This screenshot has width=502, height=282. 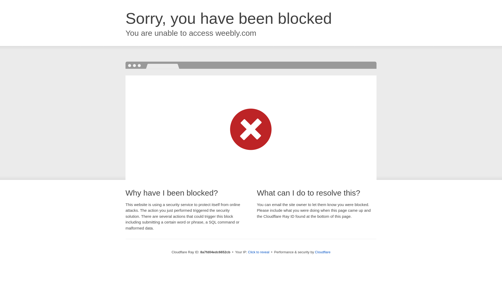 I want to click on Click to reveal, so click(x=259, y=252).